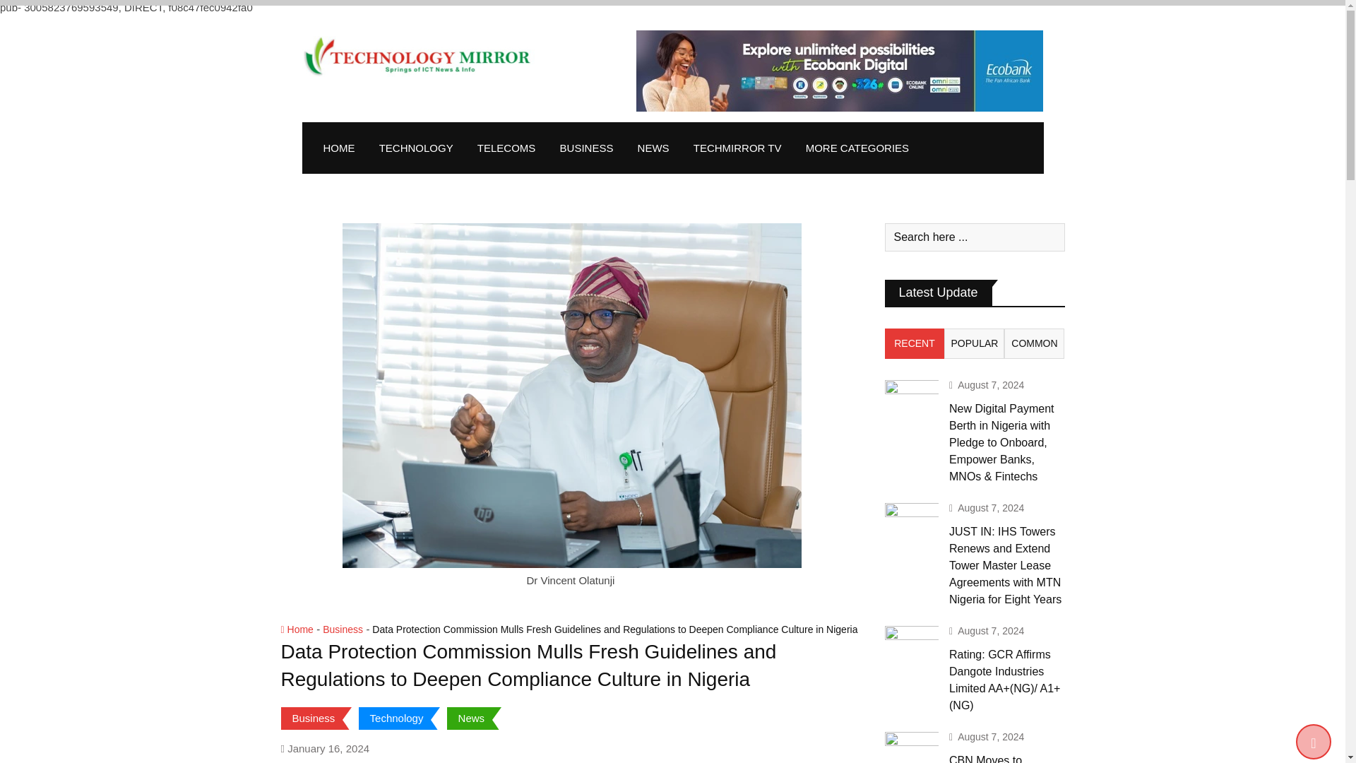 The width and height of the screenshot is (1356, 763). Describe the element at coordinates (653, 147) in the screenshot. I see `NEWS` at that location.